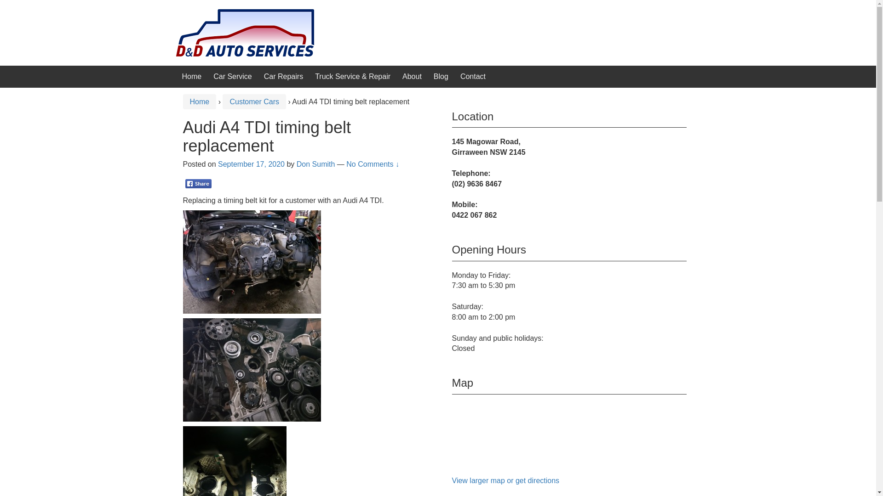  Describe the element at coordinates (24, 6) in the screenshot. I see `Skip to content` at that location.